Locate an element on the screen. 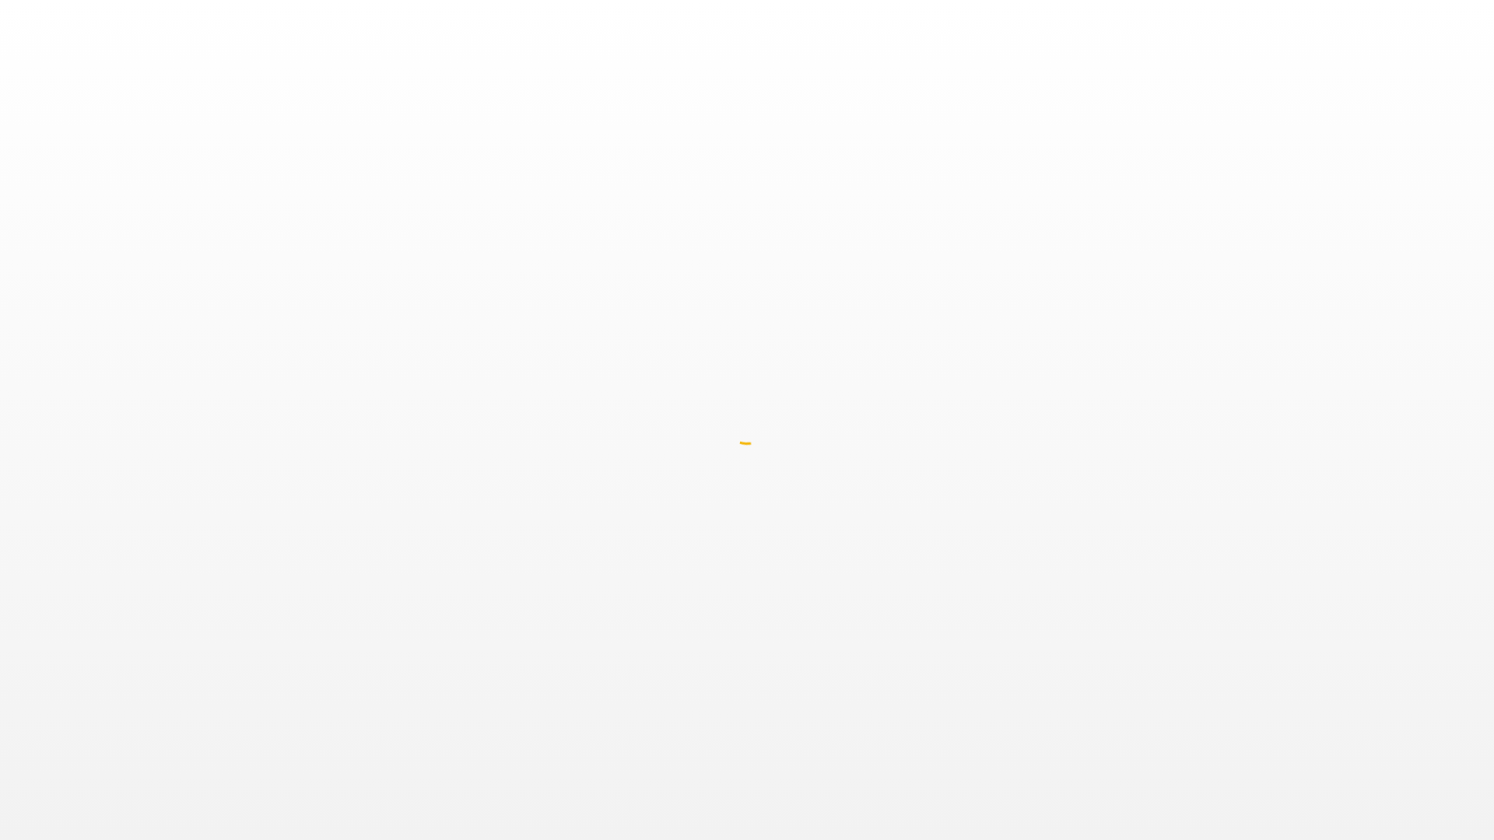 Image resolution: width=1494 pixels, height=840 pixels. S'inscrire is located at coordinates (336, 610).